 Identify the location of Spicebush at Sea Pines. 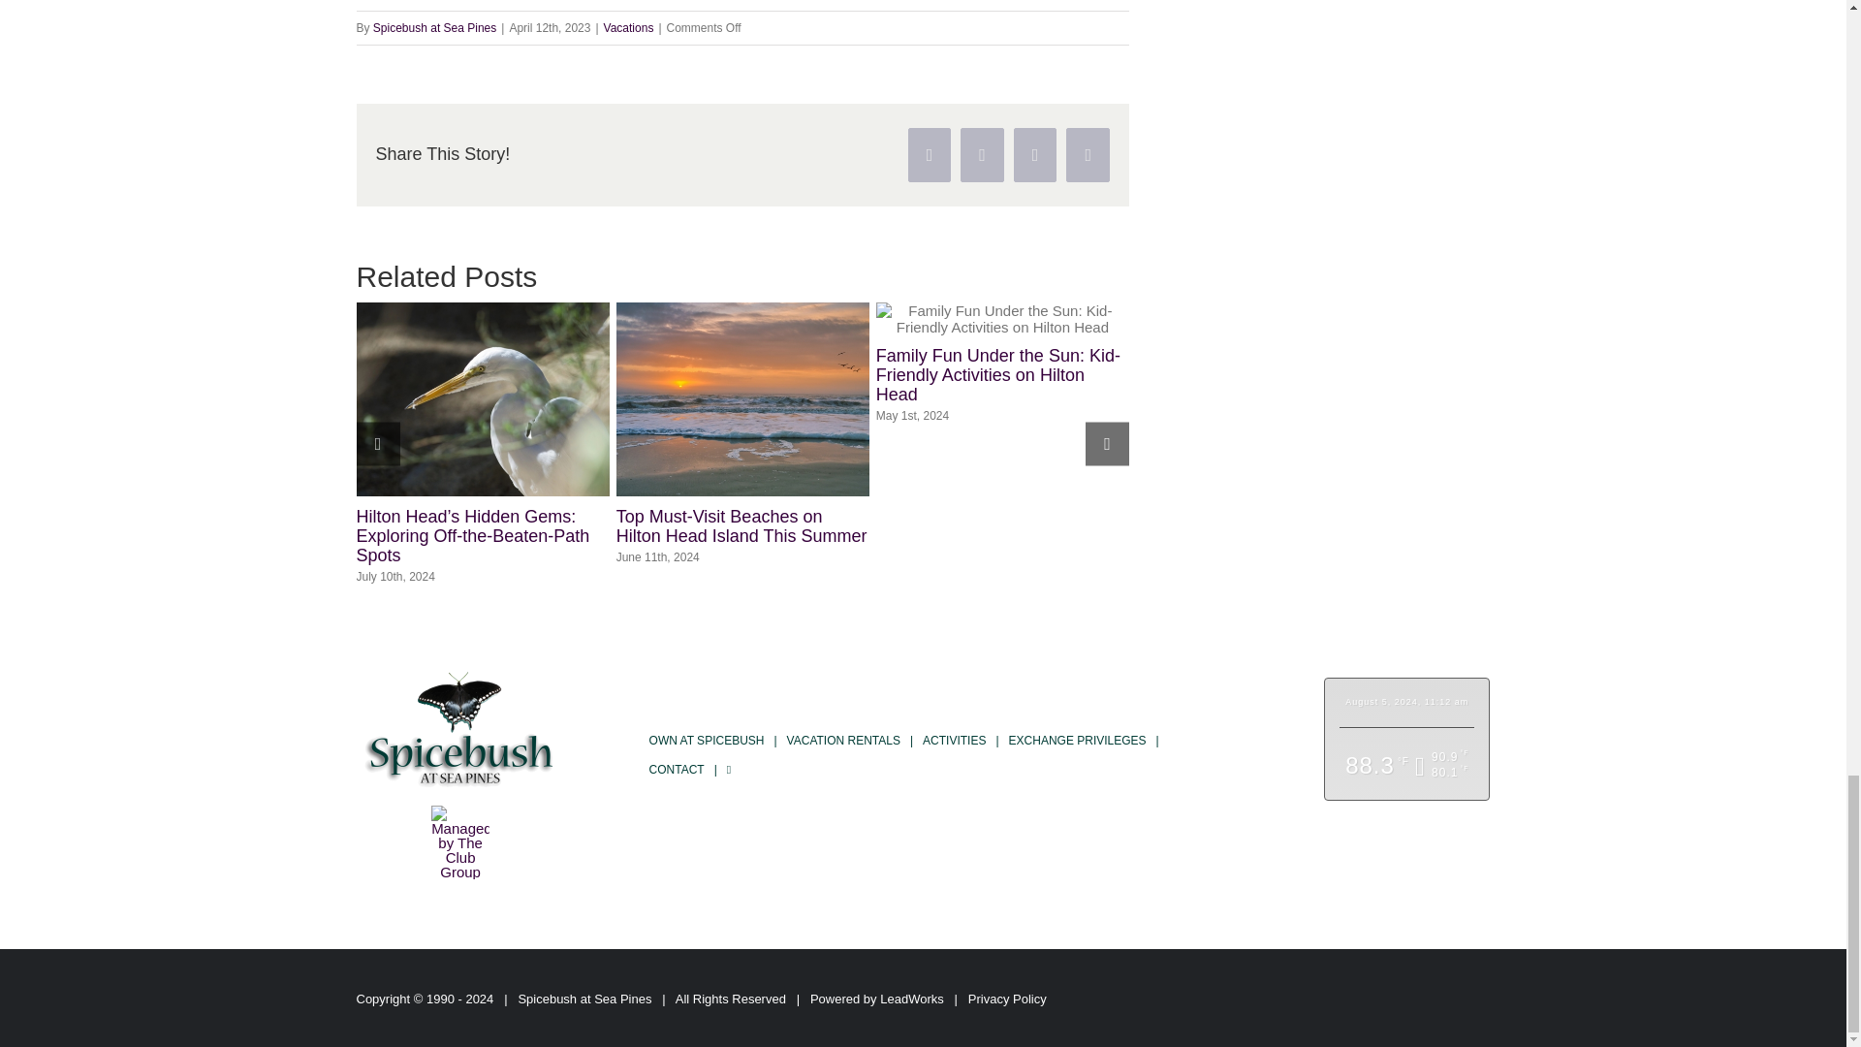
(434, 27).